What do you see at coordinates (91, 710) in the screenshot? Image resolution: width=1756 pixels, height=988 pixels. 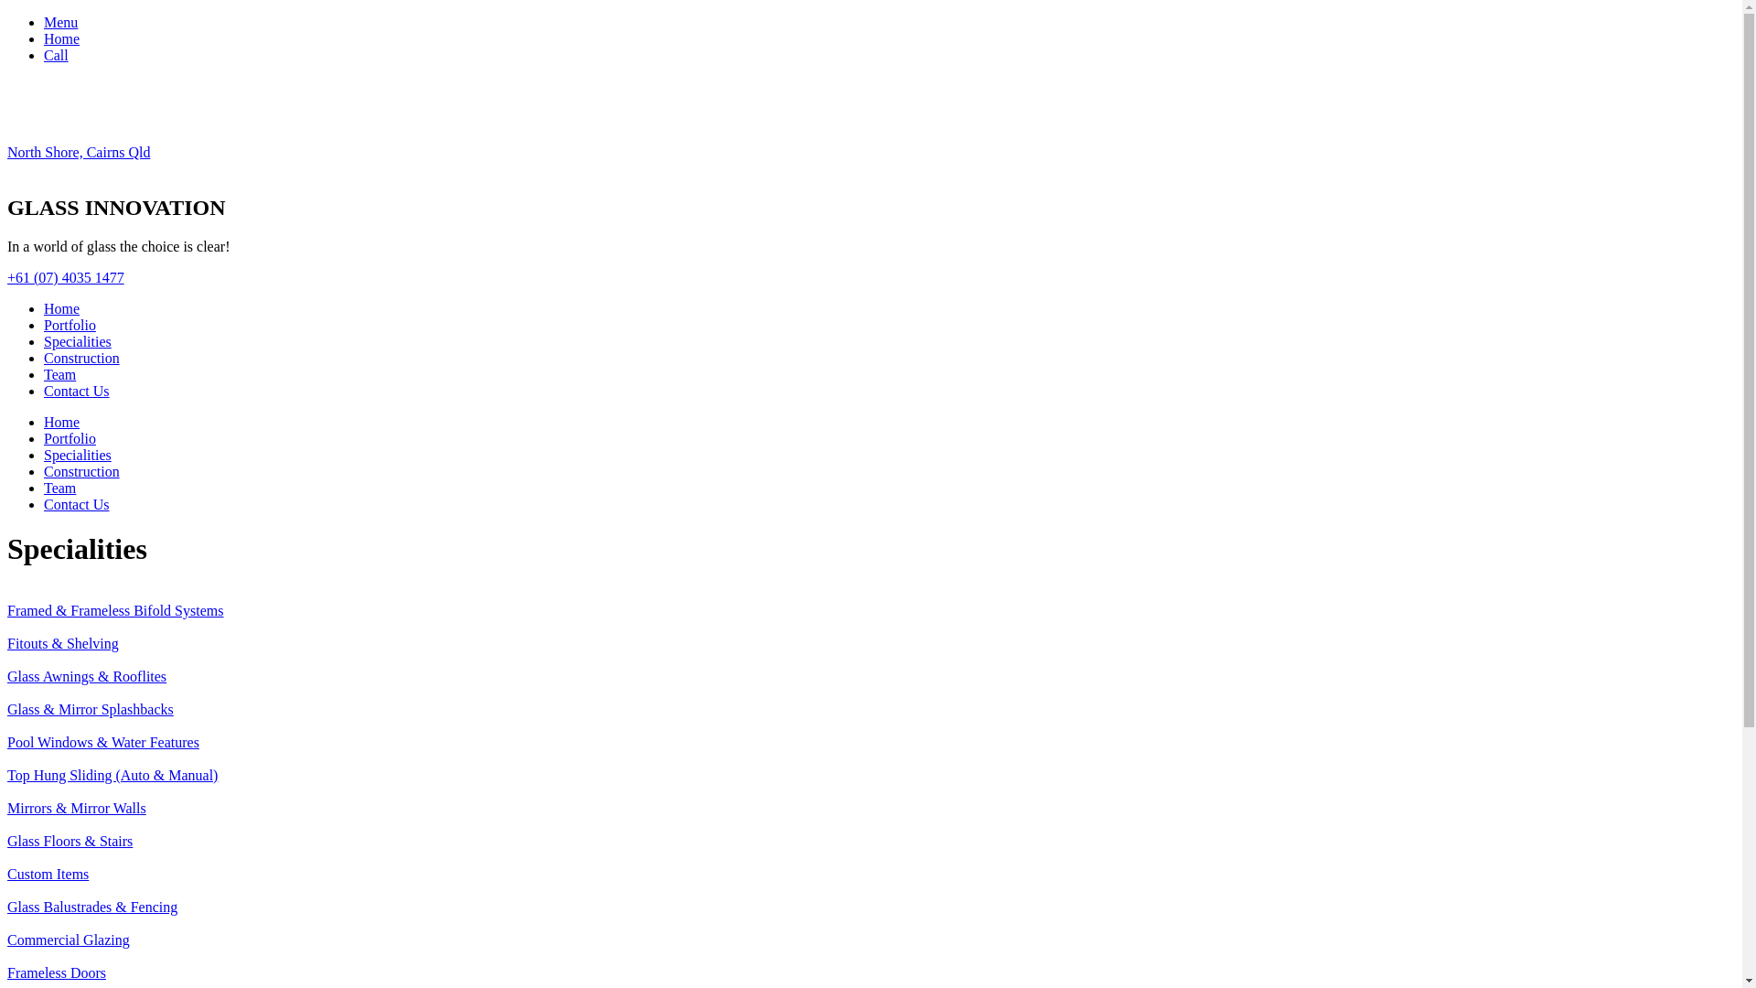 I see `Glass & Mirror Splashbacks` at bounding box center [91, 710].